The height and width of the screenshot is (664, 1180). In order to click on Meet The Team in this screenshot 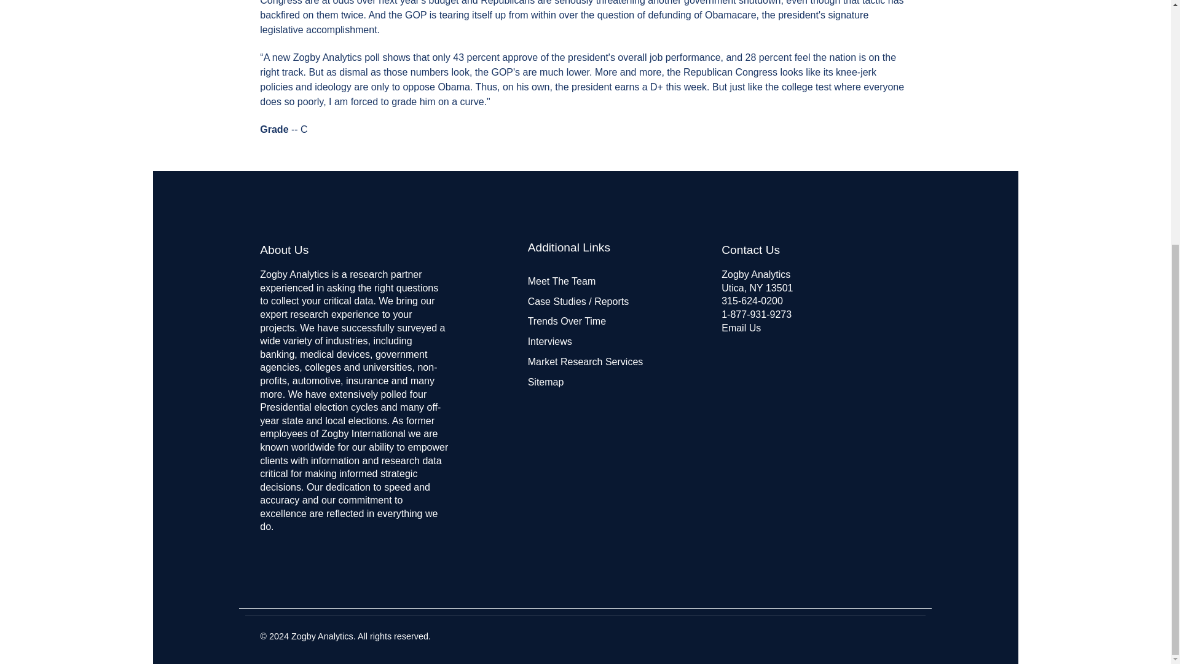, I will do `click(562, 281)`.